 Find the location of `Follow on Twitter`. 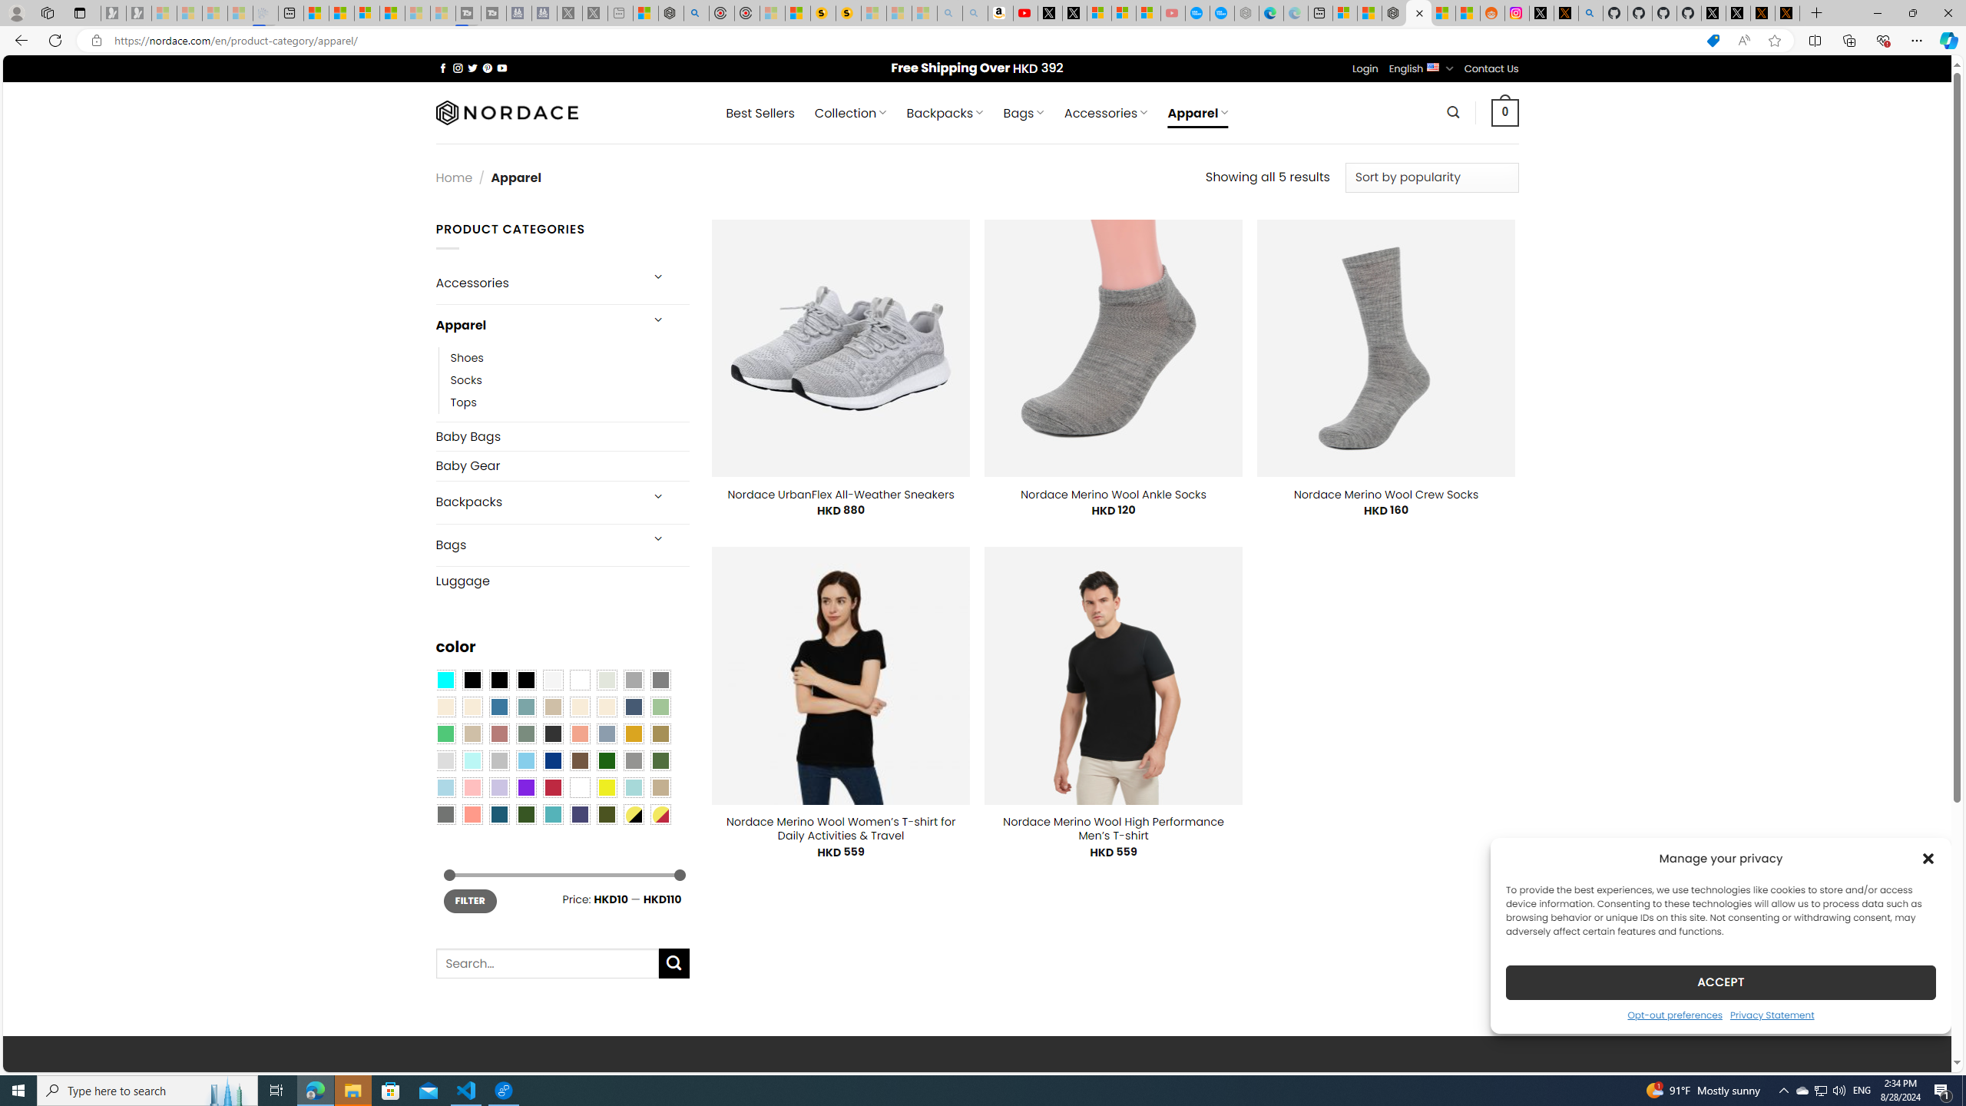

Follow on Twitter is located at coordinates (473, 68).